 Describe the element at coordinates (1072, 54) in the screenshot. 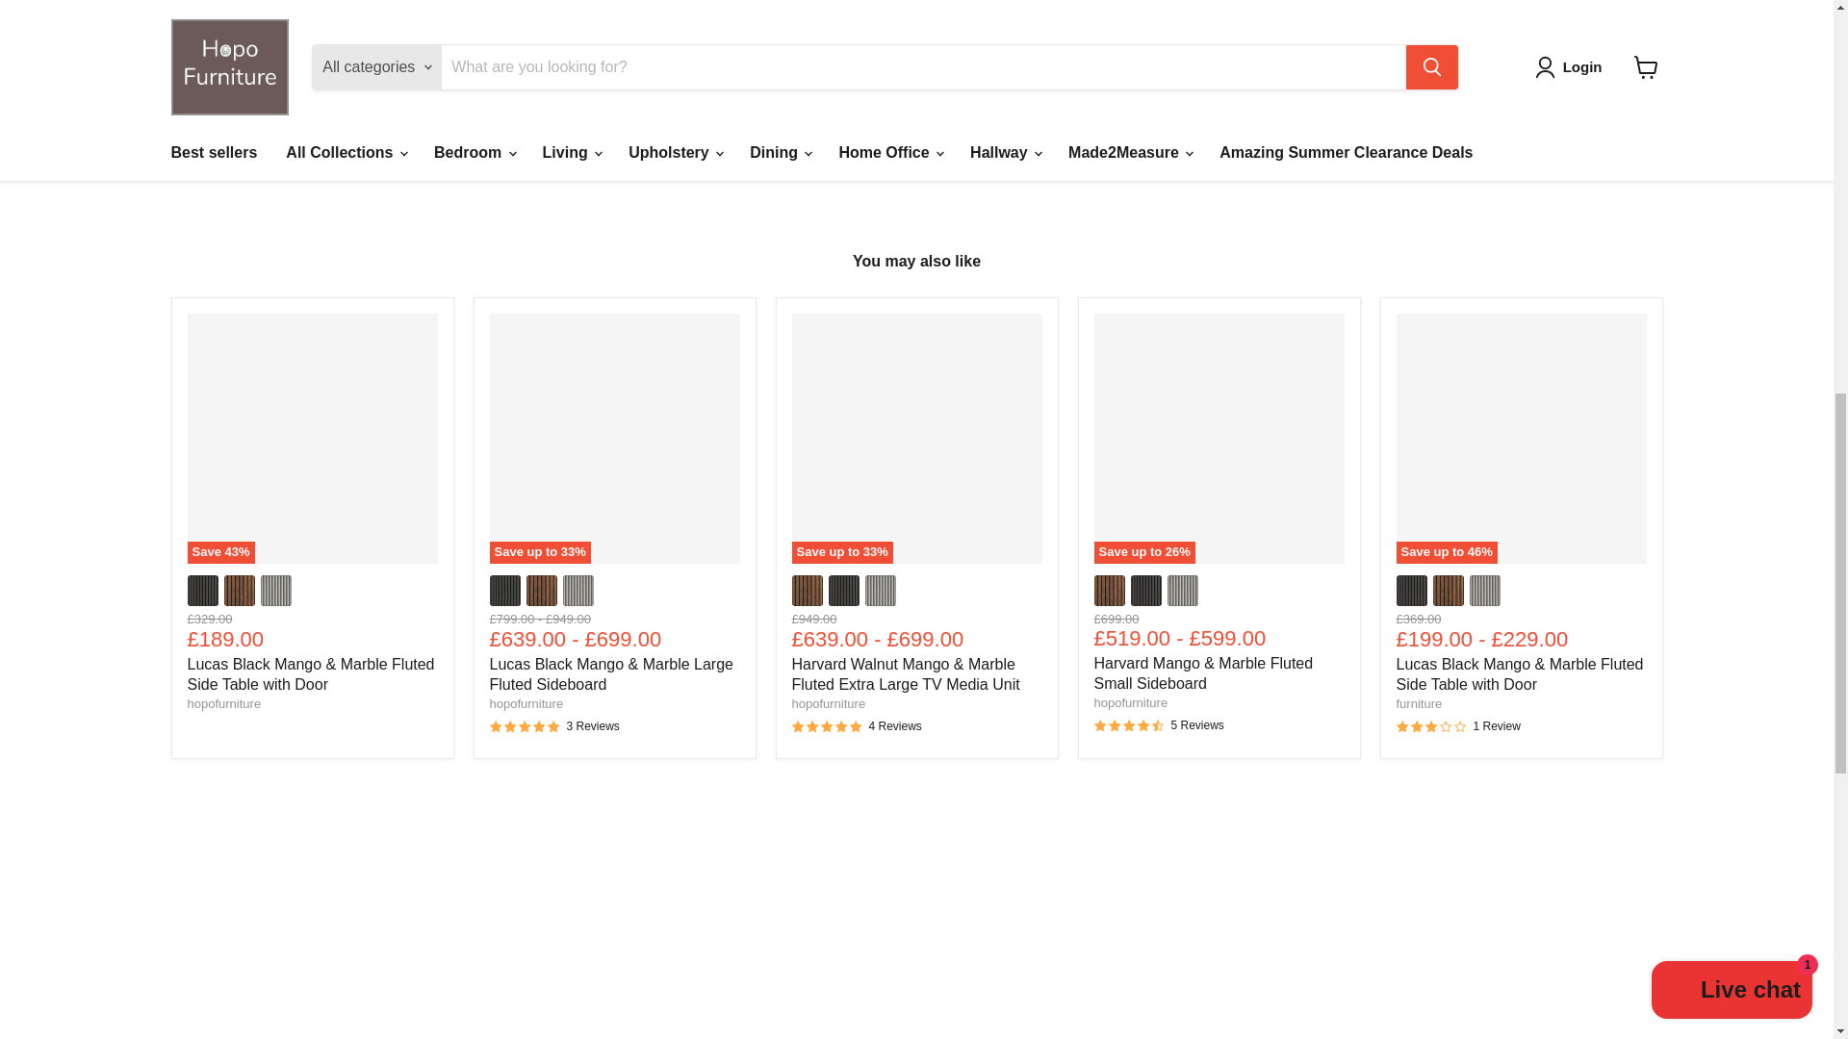

I see `1` at that location.